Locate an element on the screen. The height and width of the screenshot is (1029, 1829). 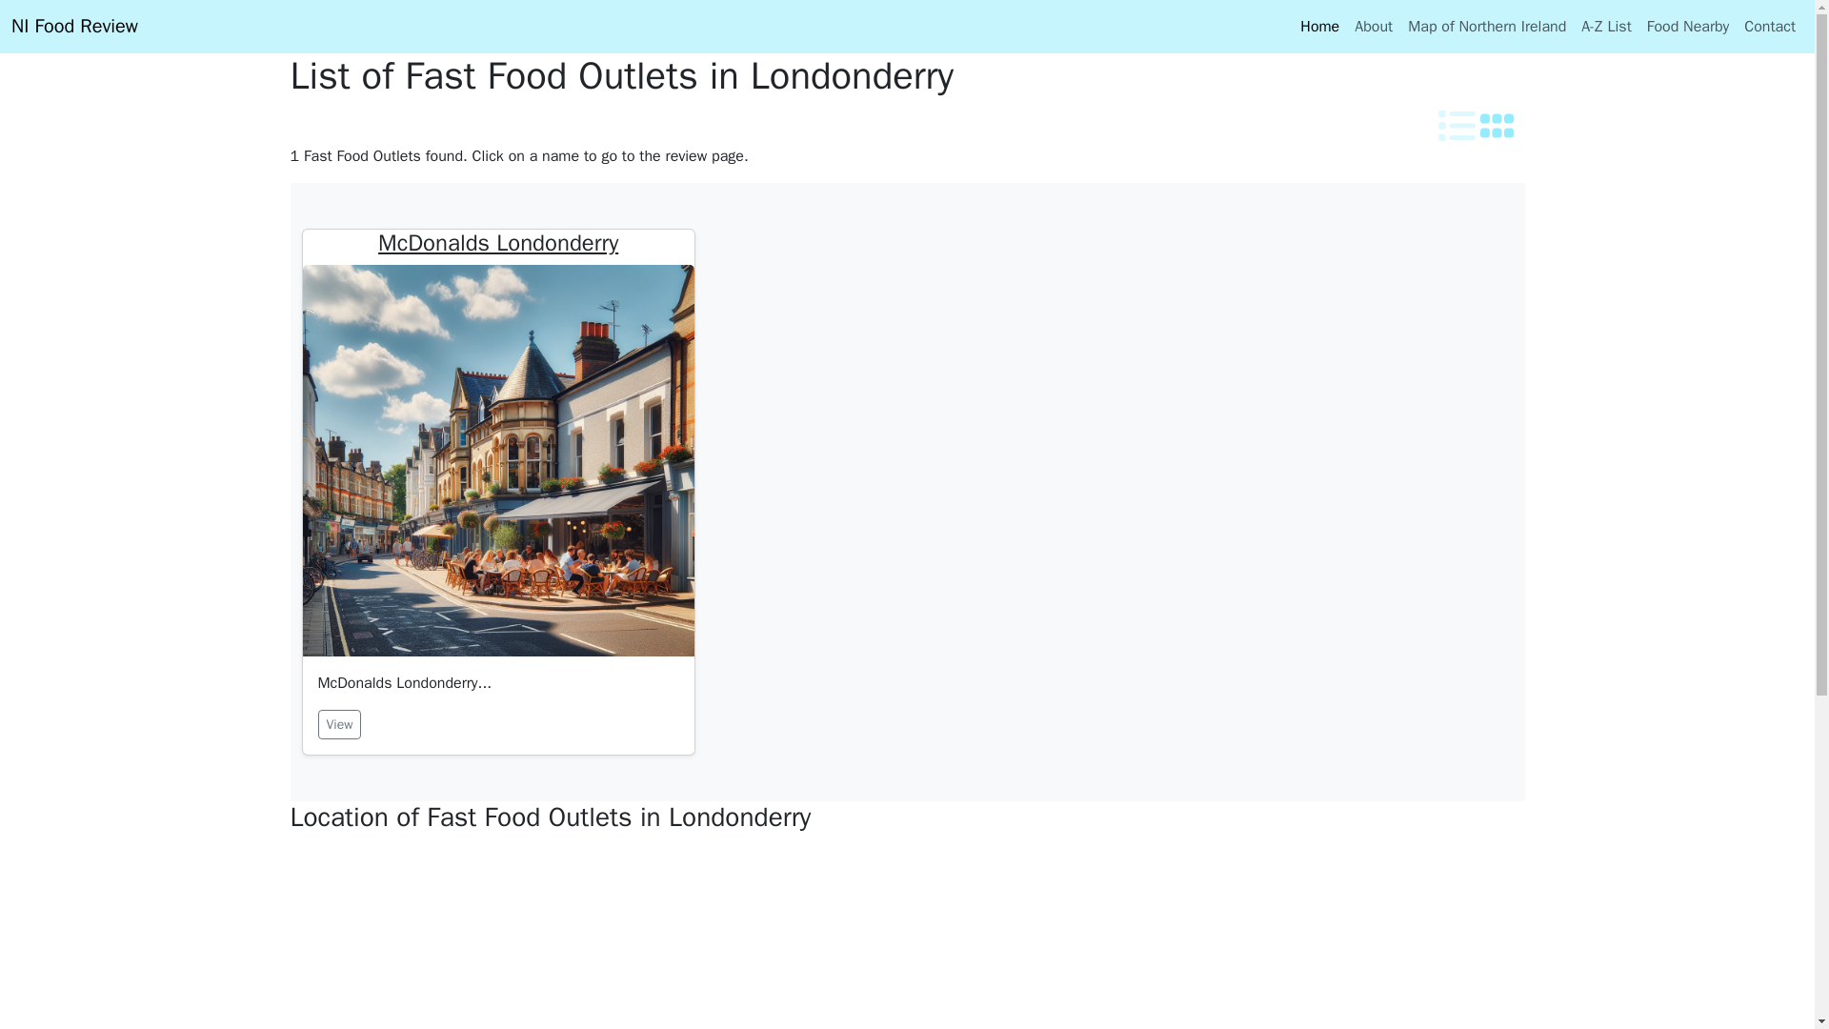
NI Food Review is located at coordinates (74, 26).